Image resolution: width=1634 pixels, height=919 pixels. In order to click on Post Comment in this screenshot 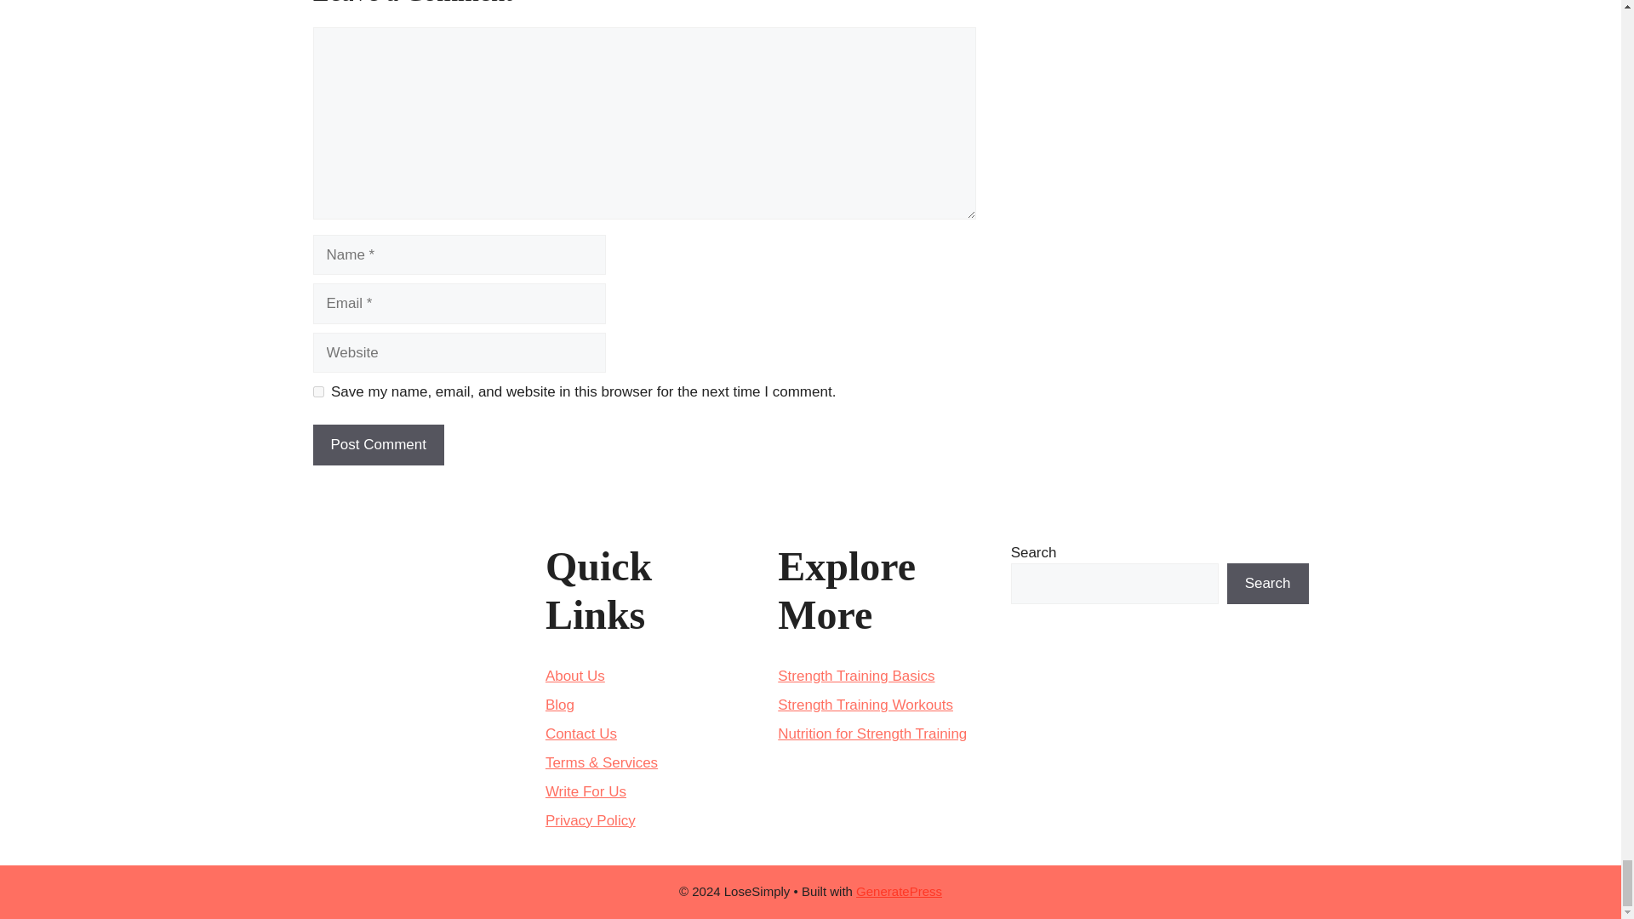, I will do `click(379, 444)`.